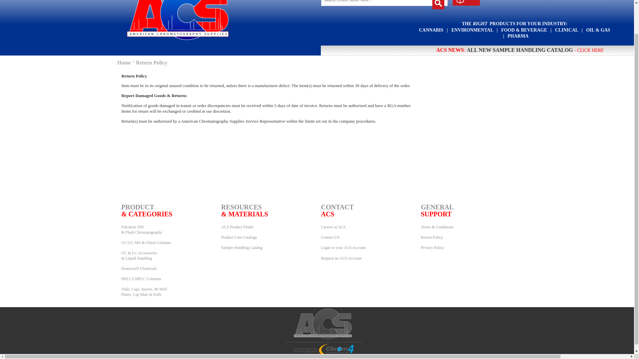 This screenshot has width=639, height=359. Describe the element at coordinates (473, 30) in the screenshot. I see `ENVIRONMENTAL` at that location.